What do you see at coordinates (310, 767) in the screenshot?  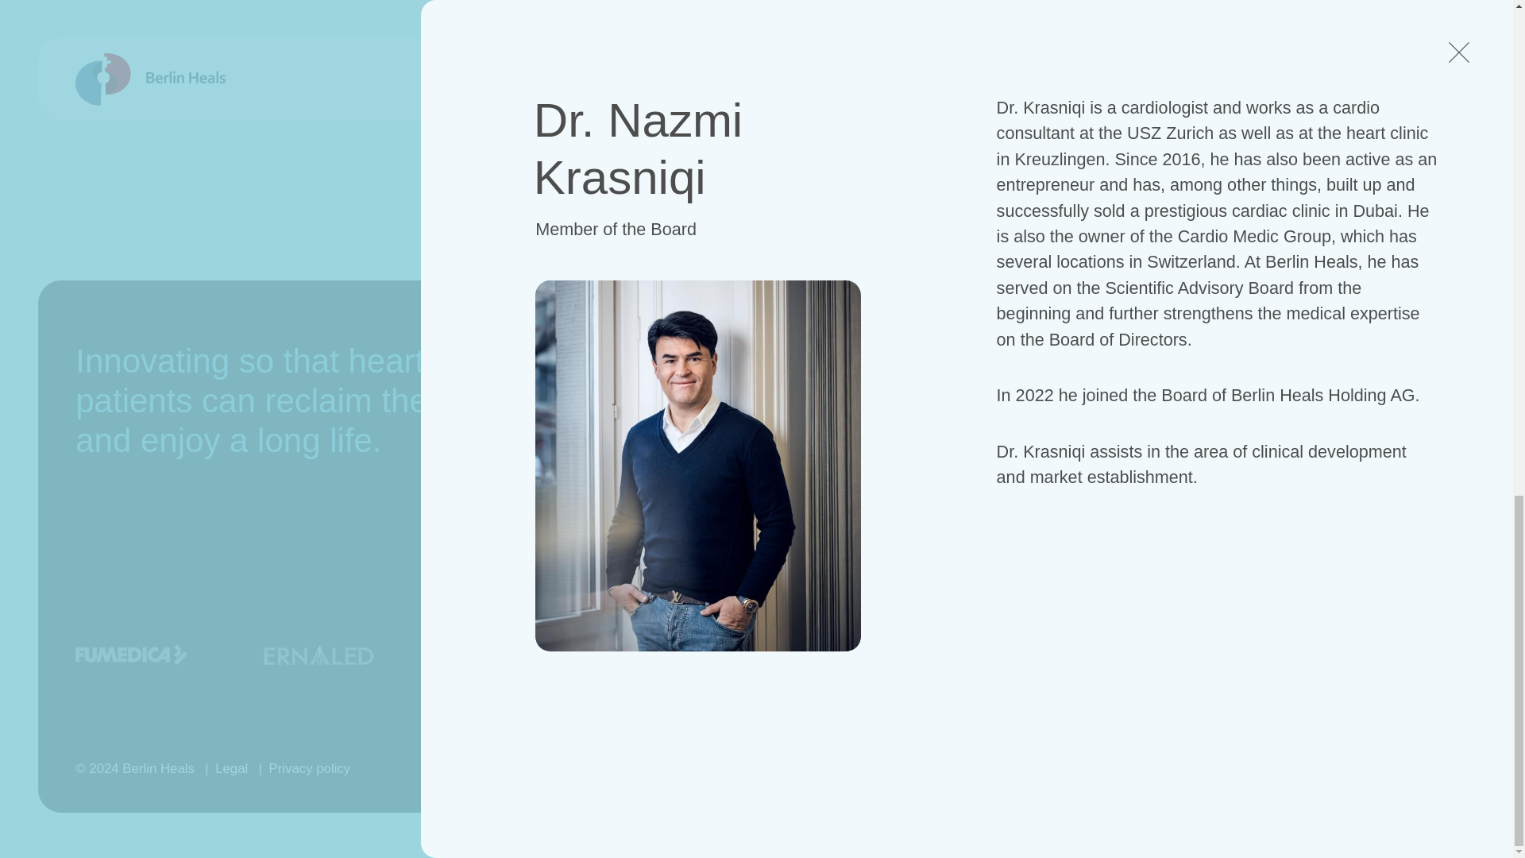 I see `Privacy policy` at bounding box center [310, 767].